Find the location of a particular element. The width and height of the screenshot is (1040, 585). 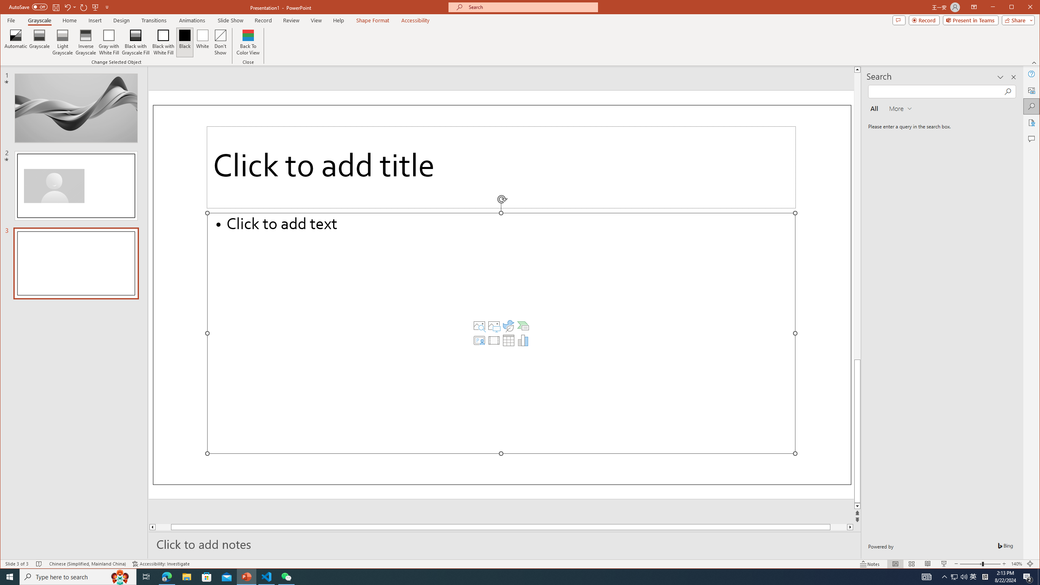

Action Center, 2 new notifications is located at coordinates (1028, 577).